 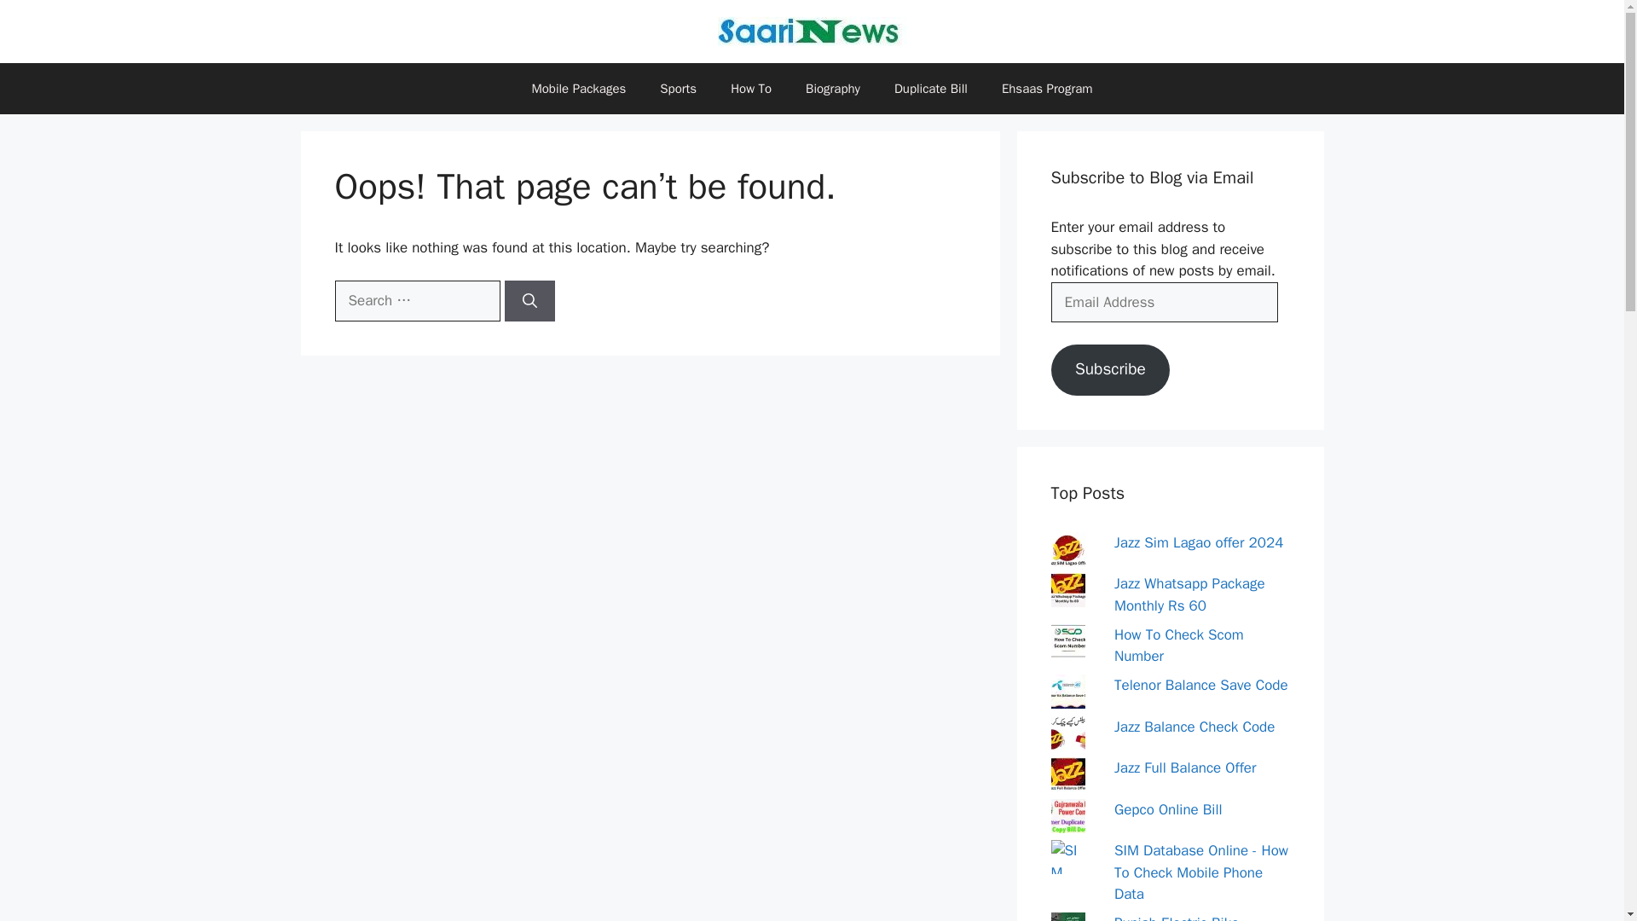 I want to click on Jazz Balance Check Code, so click(x=1194, y=727).